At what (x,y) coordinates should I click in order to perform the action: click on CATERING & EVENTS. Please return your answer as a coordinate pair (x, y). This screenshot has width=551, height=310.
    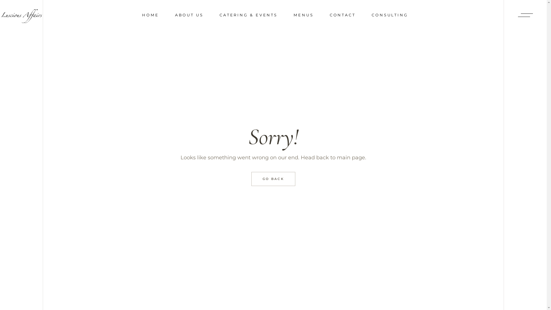
    Looking at the image, I should click on (249, 15).